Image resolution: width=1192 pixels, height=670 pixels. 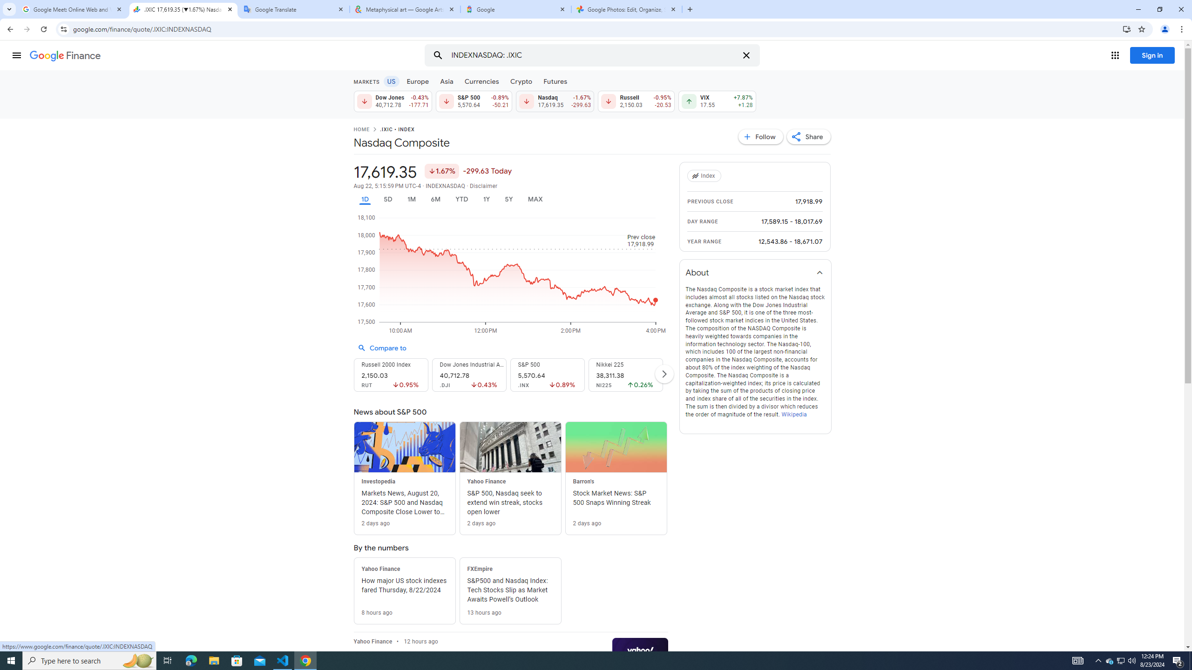 I want to click on Futures, so click(x=555, y=81).